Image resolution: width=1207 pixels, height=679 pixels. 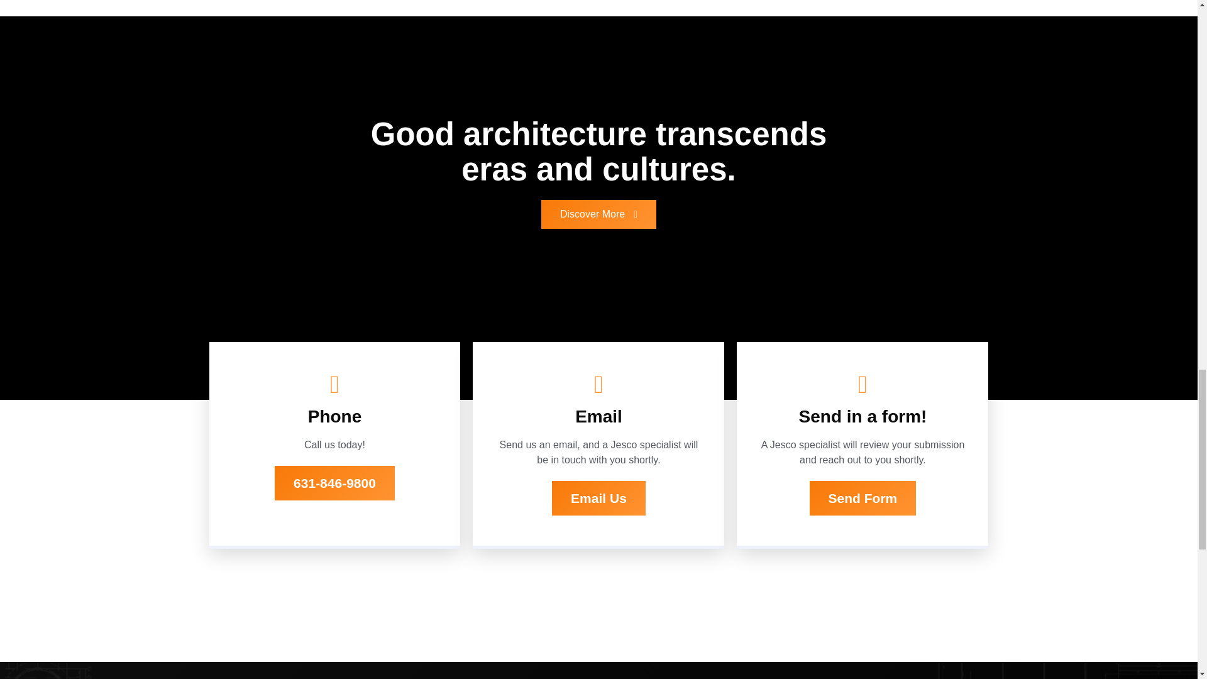 I want to click on 631-846-9800, so click(x=334, y=483).